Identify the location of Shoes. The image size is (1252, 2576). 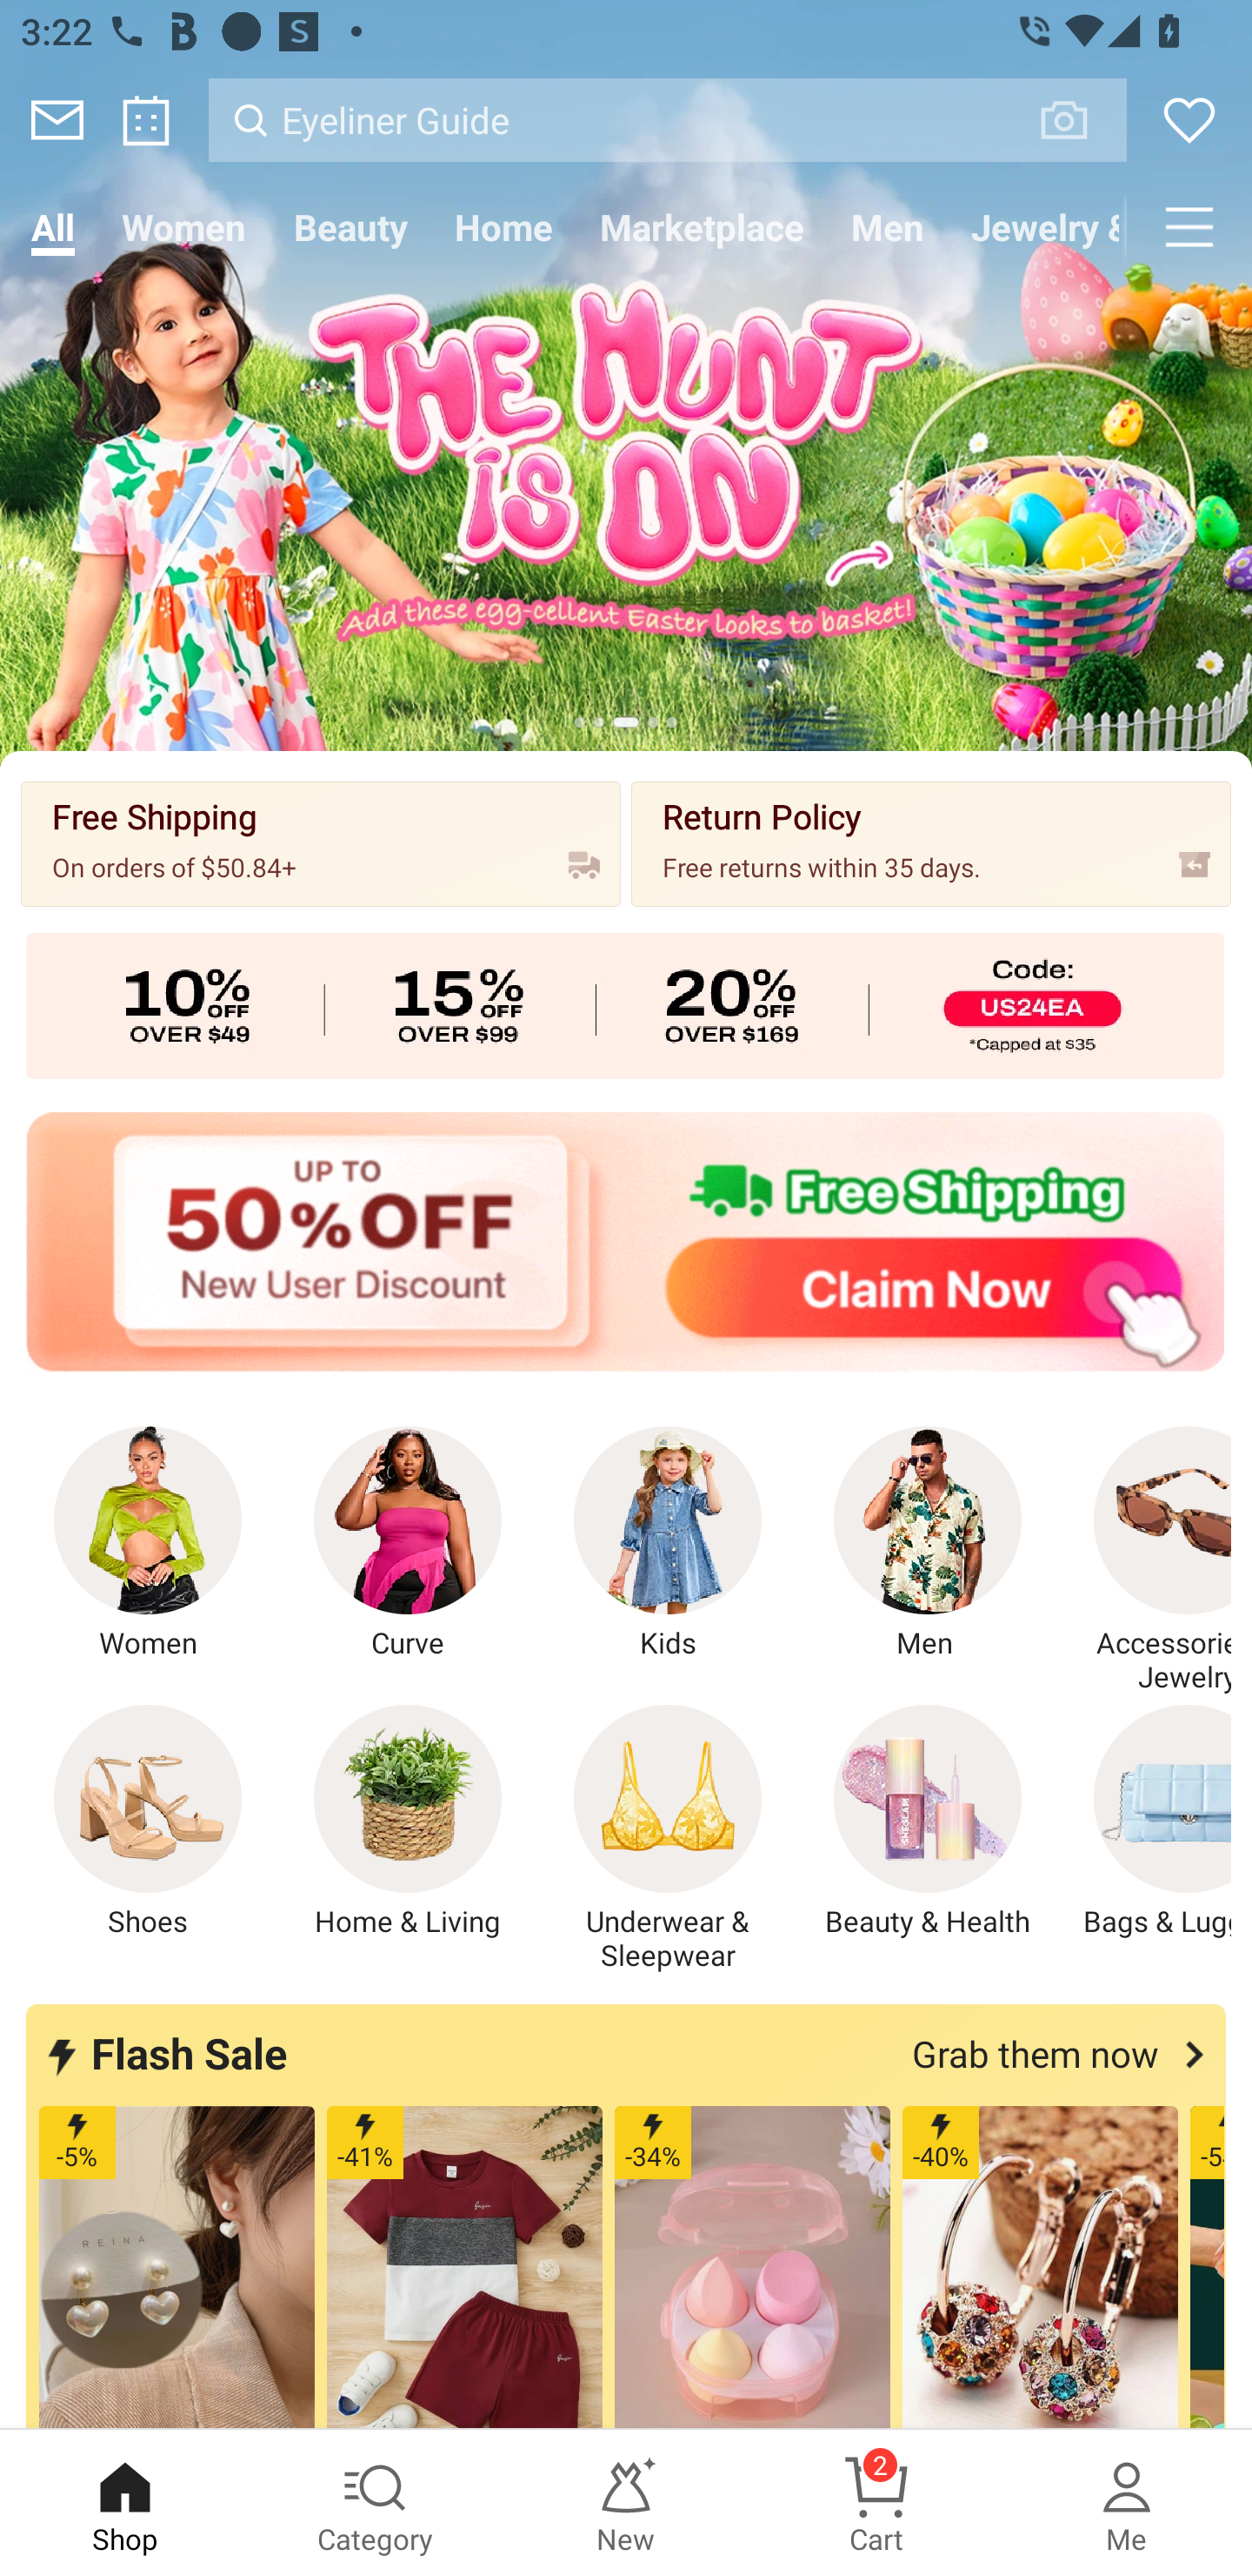
(148, 1822).